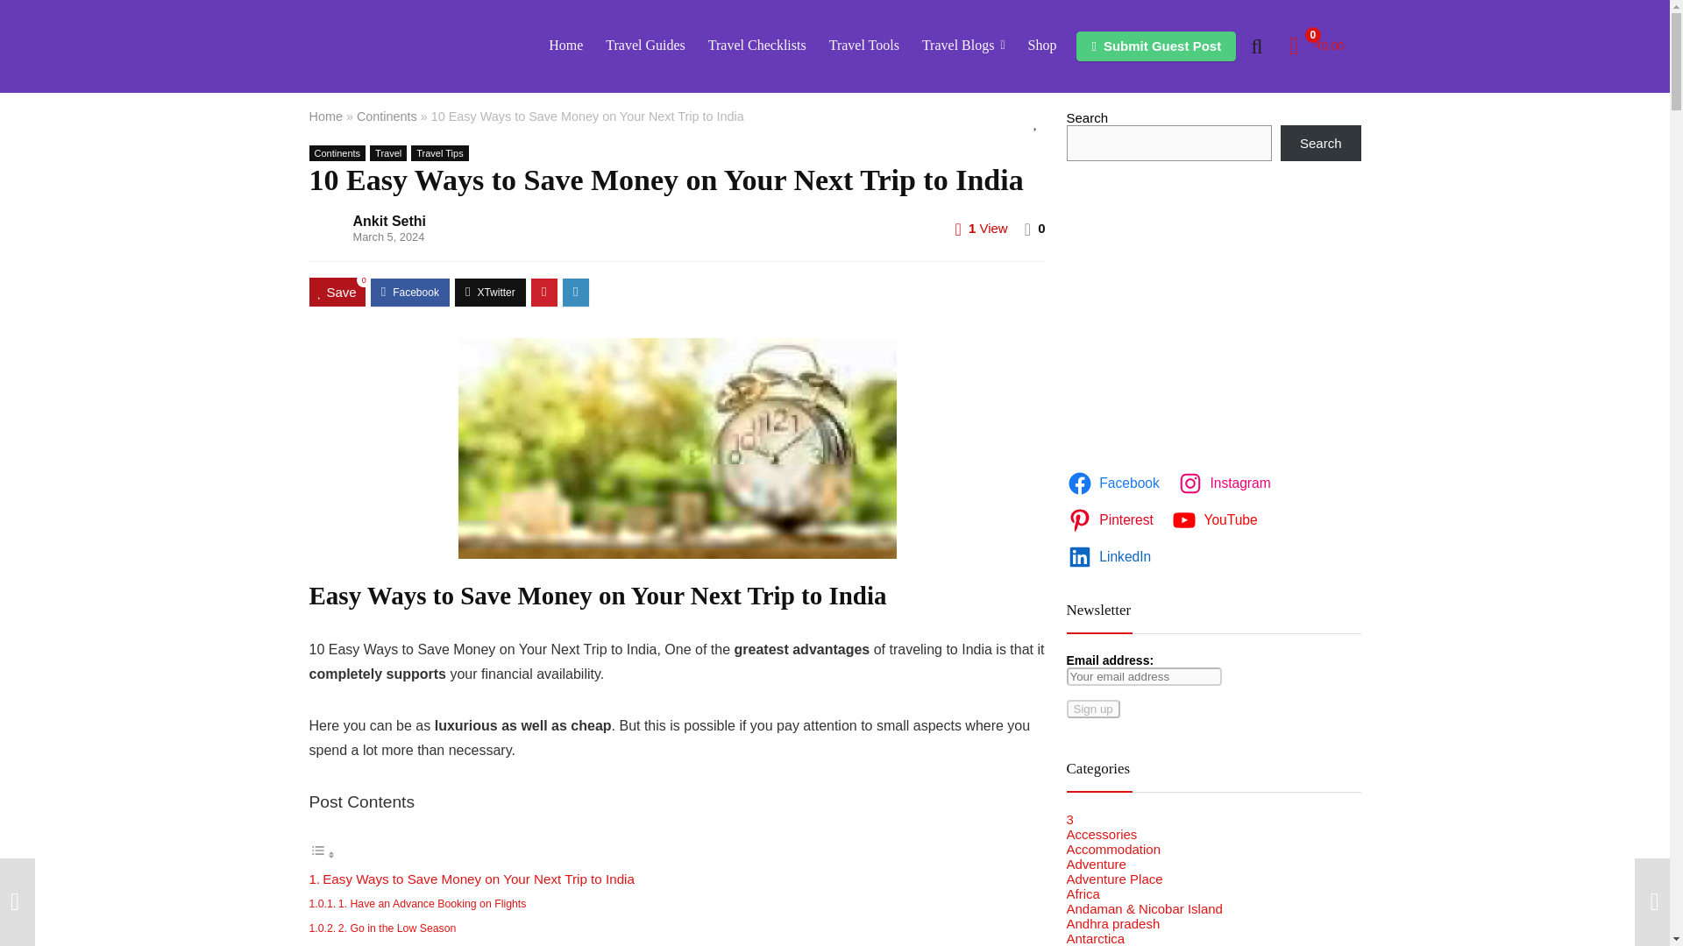 The height and width of the screenshot is (946, 1683). Describe the element at coordinates (1092, 709) in the screenshot. I see `Sign up` at that location.